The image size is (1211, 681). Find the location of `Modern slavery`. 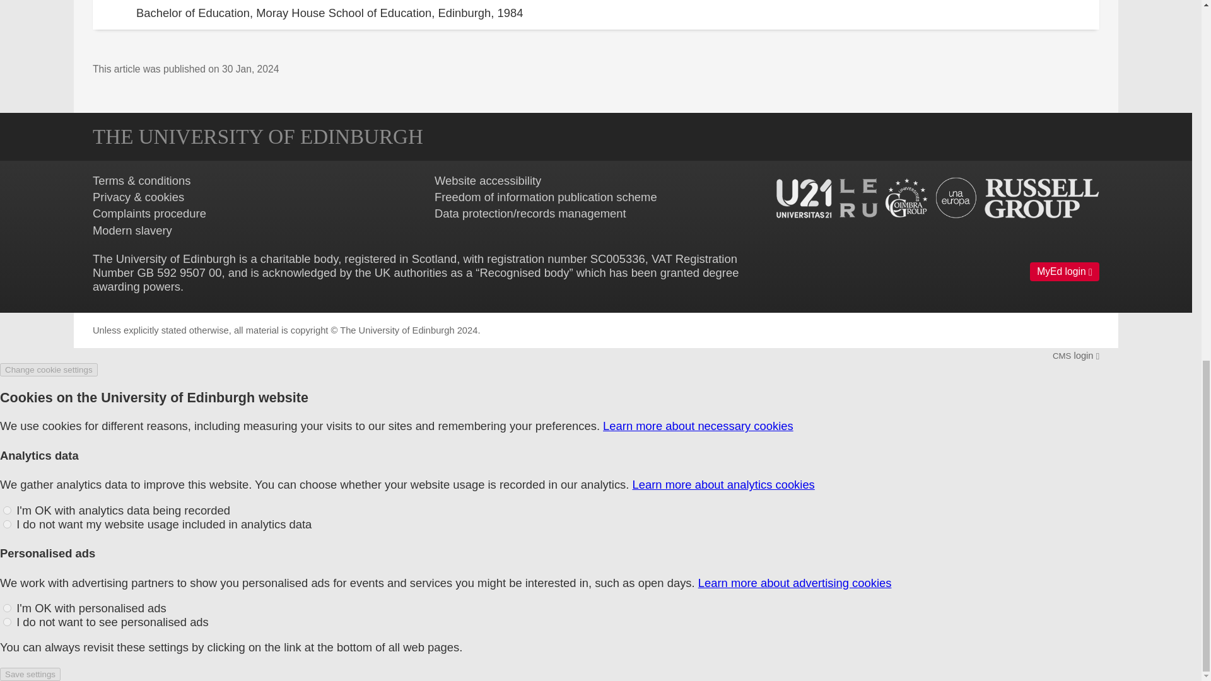

Modern slavery is located at coordinates (132, 230).